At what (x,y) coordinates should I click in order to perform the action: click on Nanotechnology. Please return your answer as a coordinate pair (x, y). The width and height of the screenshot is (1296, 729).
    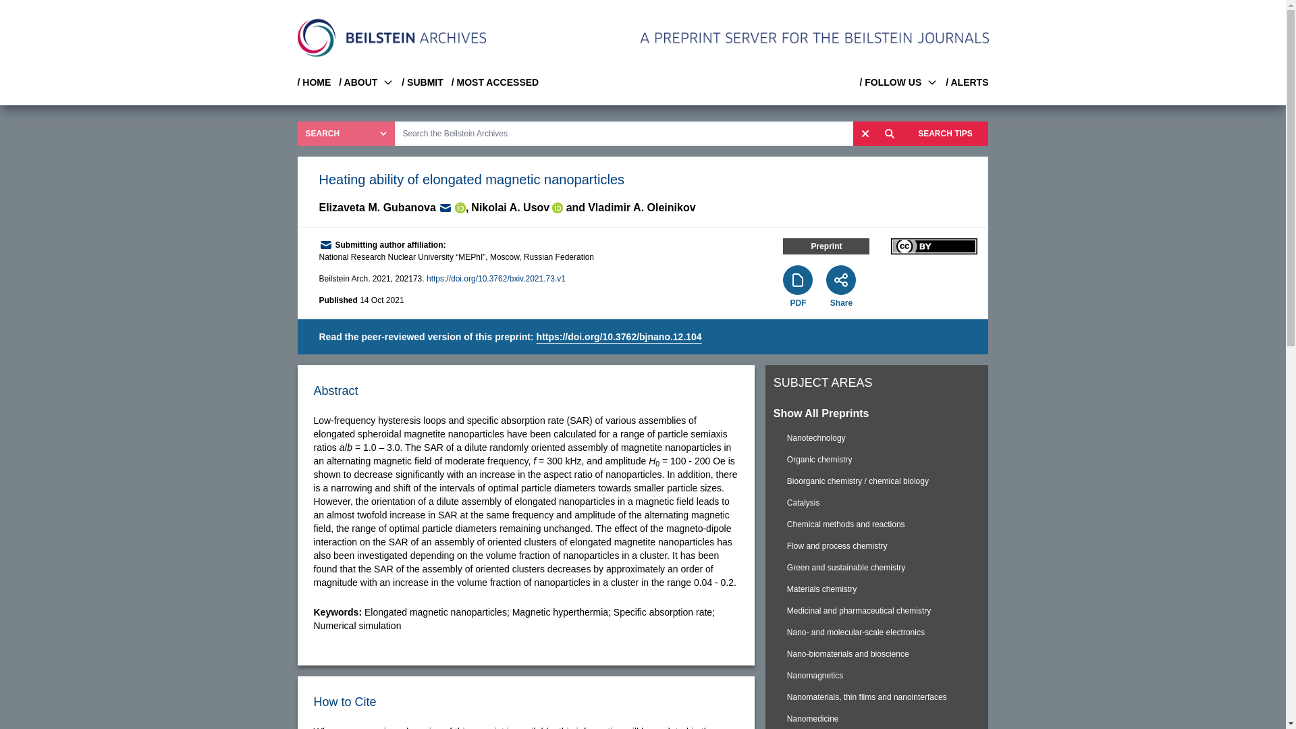
    Looking at the image, I should click on (877, 437).